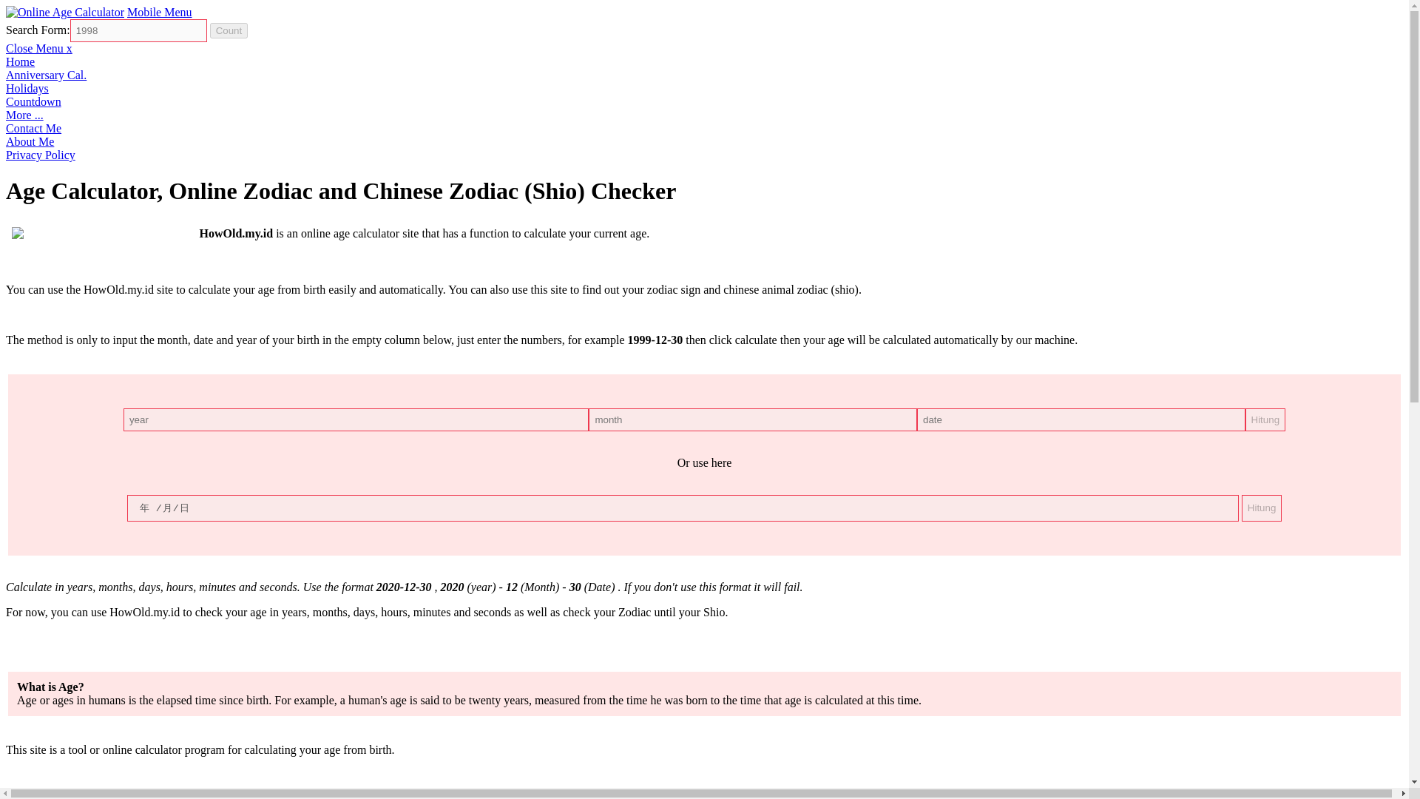 Image resolution: width=1420 pixels, height=799 pixels. I want to click on Privacy Policy, so click(40, 155).